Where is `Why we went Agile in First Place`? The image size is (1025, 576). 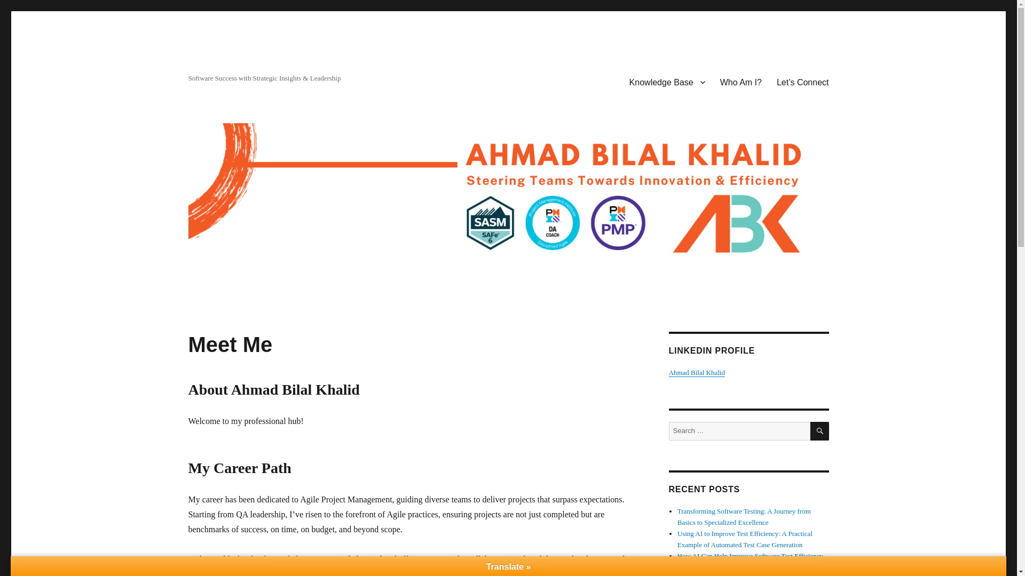
Why we went Agile in First Place is located at coordinates (724, 567).